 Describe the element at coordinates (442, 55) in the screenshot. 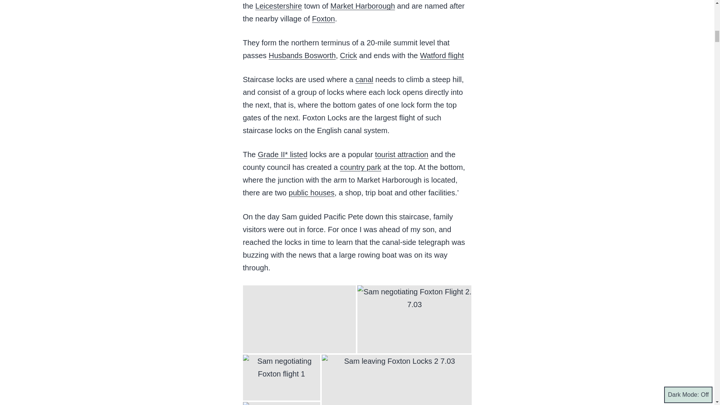

I see `Watford flight` at that location.